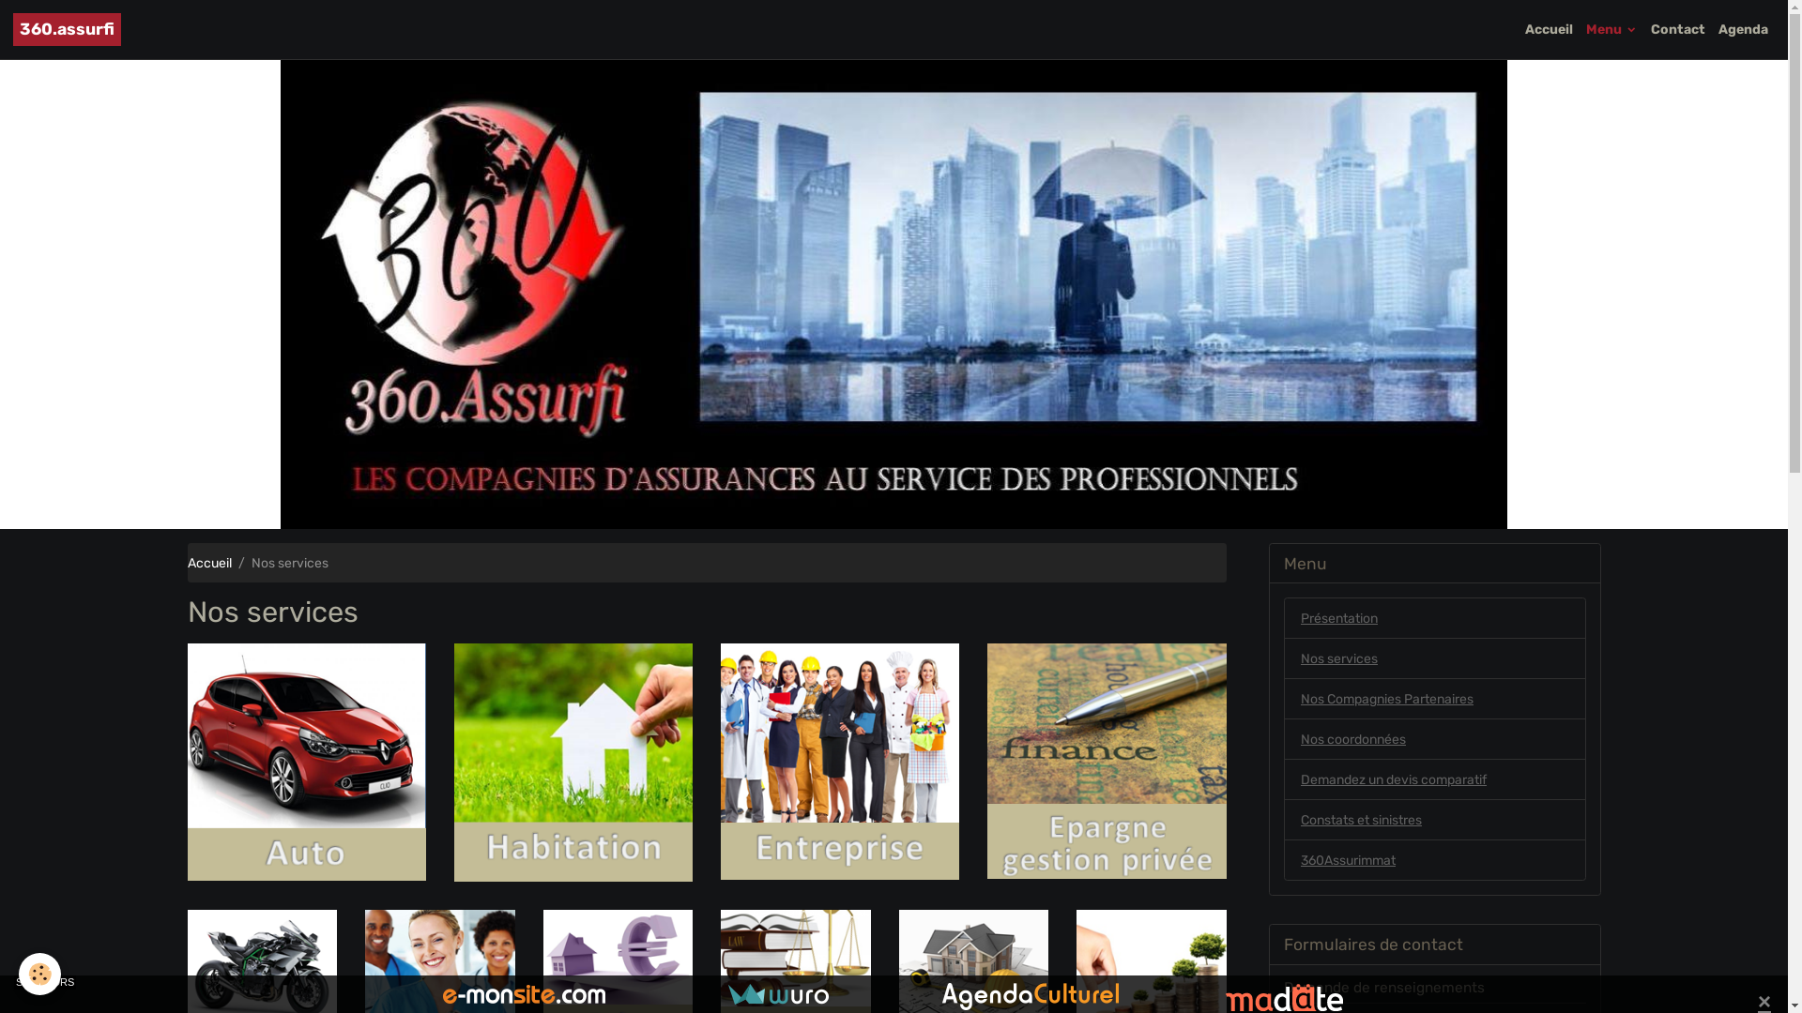 The width and height of the screenshot is (1802, 1013). What do you see at coordinates (1283, 996) in the screenshot?
I see `Madate` at bounding box center [1283, 996].